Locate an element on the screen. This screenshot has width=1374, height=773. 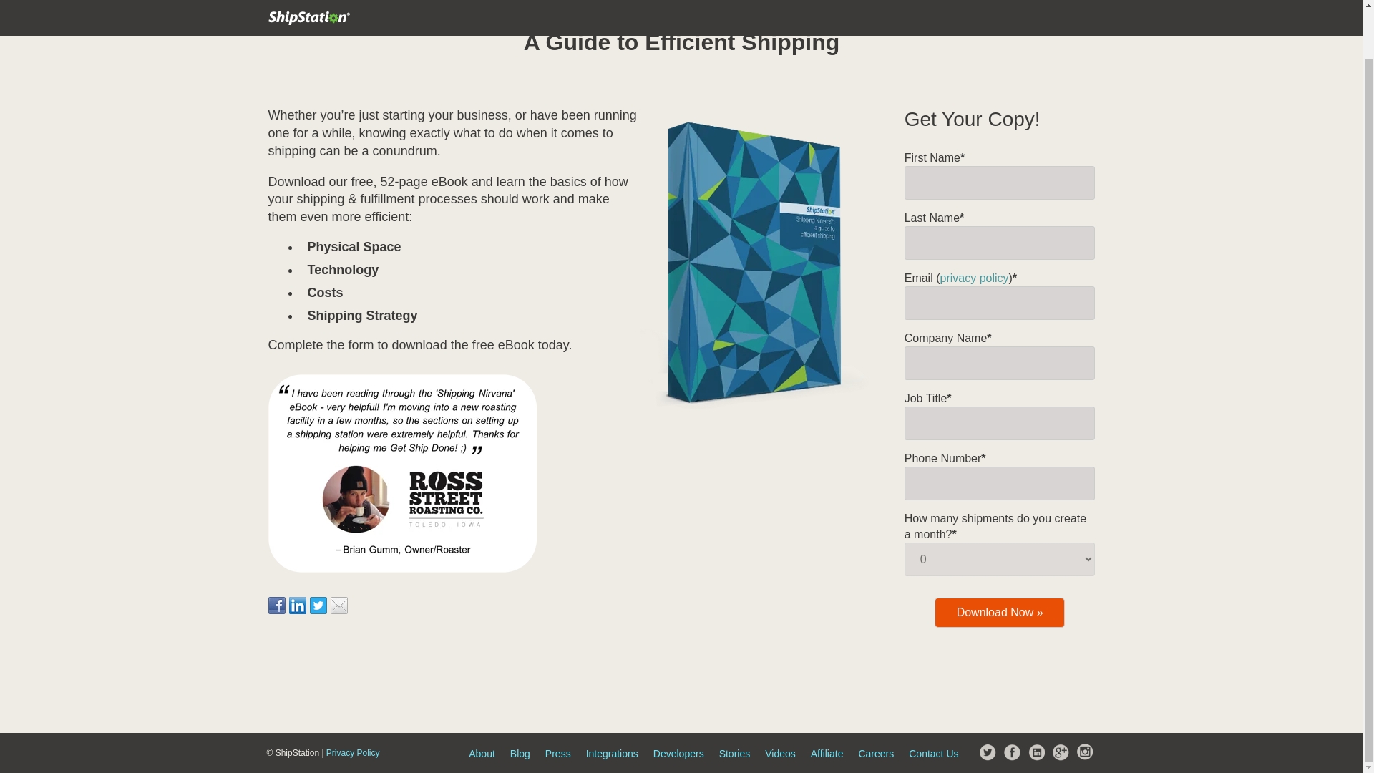
Affiliate is located at coordinates (827, 753).